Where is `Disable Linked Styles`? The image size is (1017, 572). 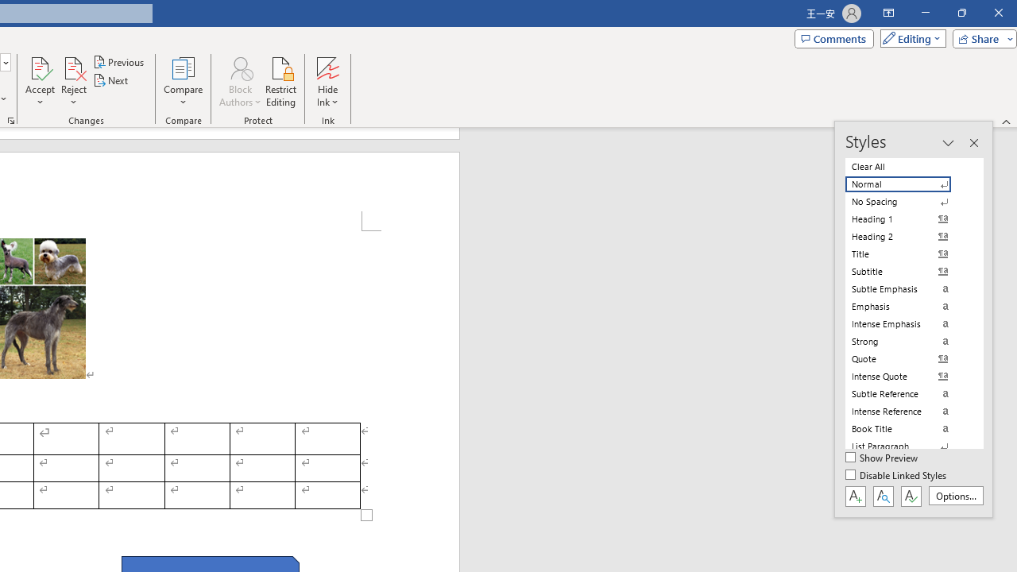
Disable Linked Styles is located at coordinates (897, 476).